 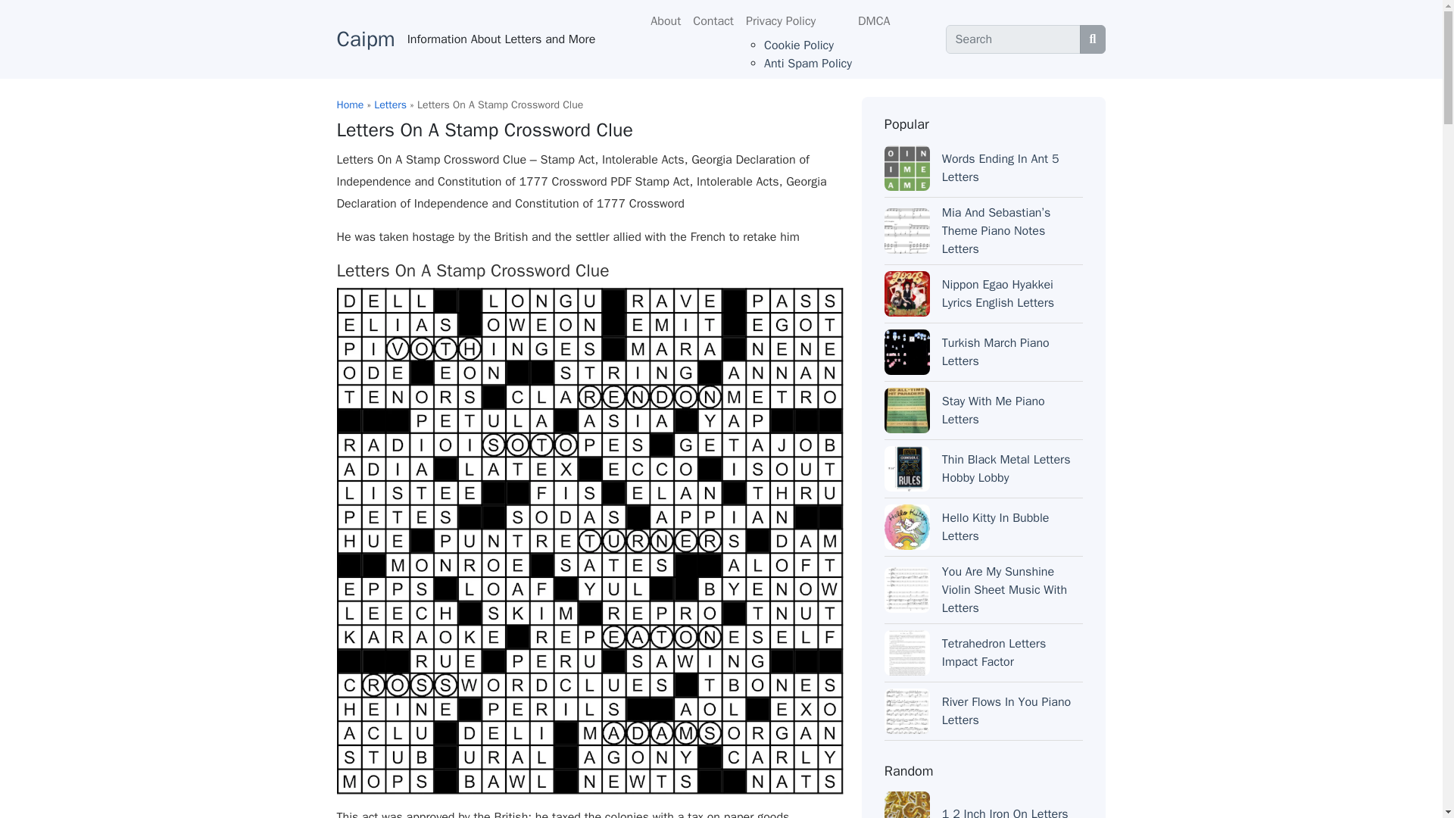 I want to click on About, so click(x=665, y=20).